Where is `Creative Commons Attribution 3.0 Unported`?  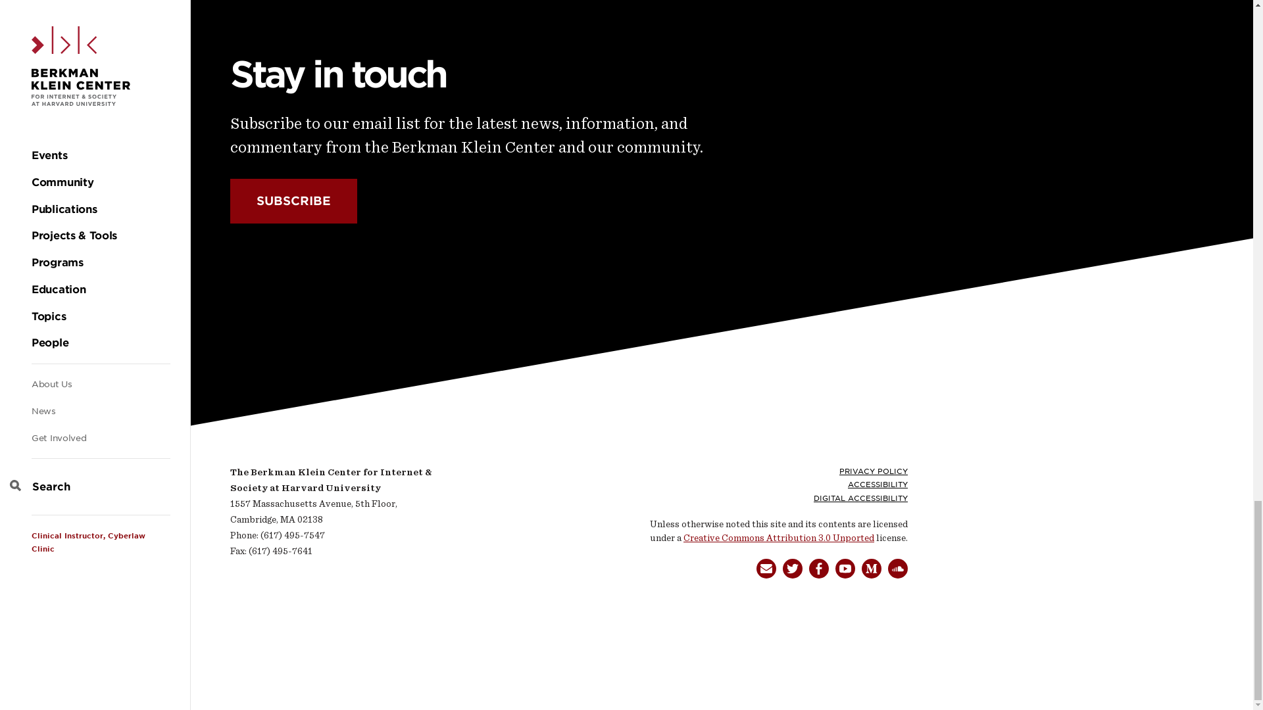 Creative Commons Attribution 3.0 Unported is located at coordinates (778, 538).